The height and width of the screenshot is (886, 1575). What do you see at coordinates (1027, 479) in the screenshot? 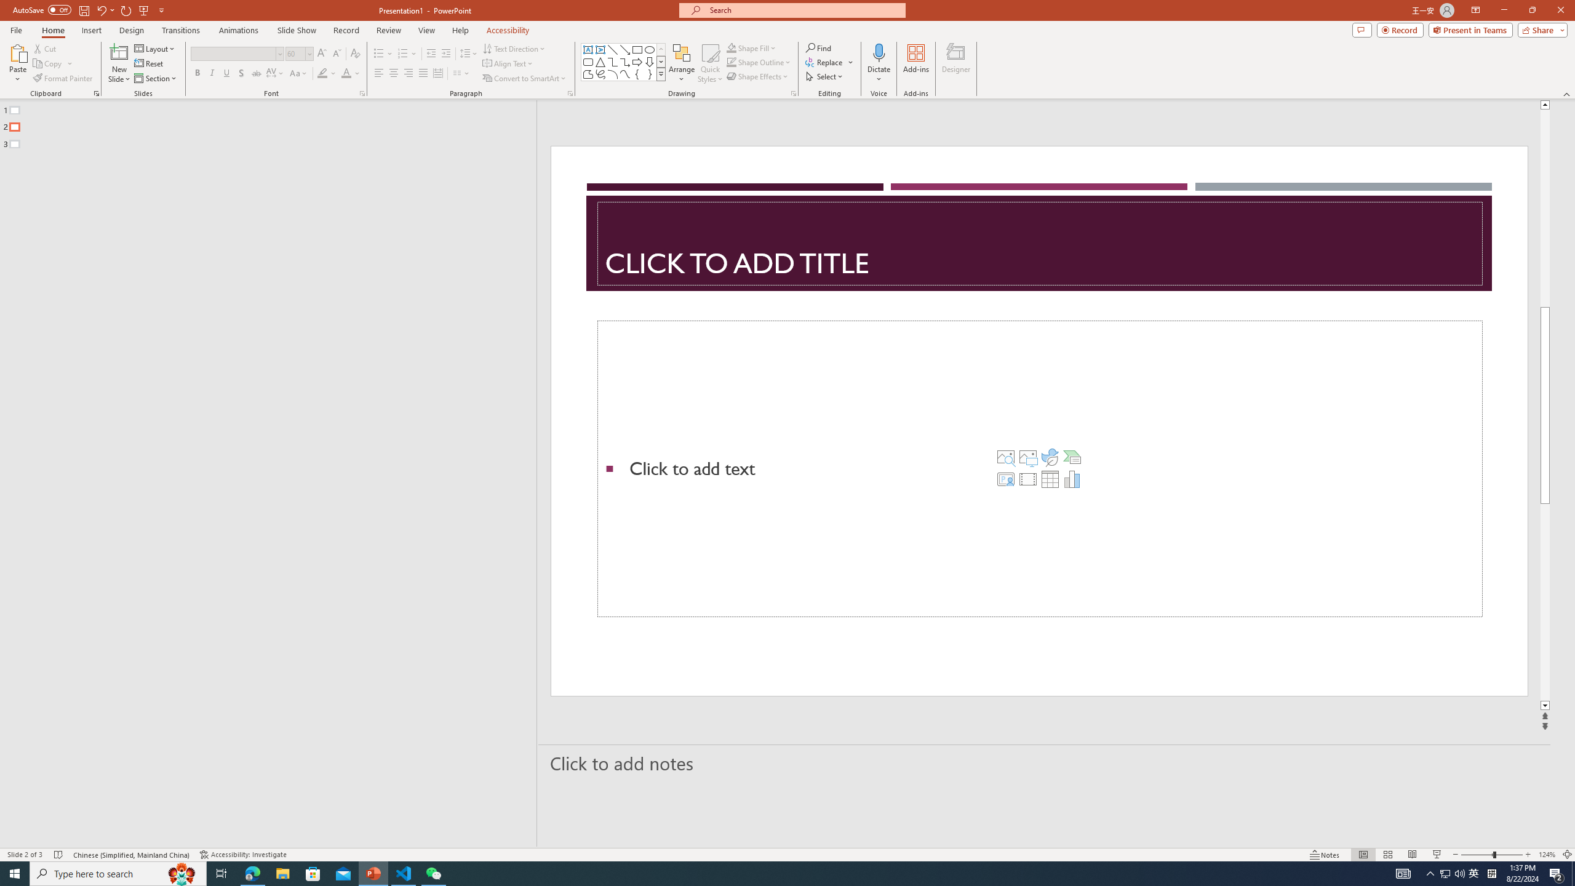
I see `Insert Video` at bounding box center [1027, 479].